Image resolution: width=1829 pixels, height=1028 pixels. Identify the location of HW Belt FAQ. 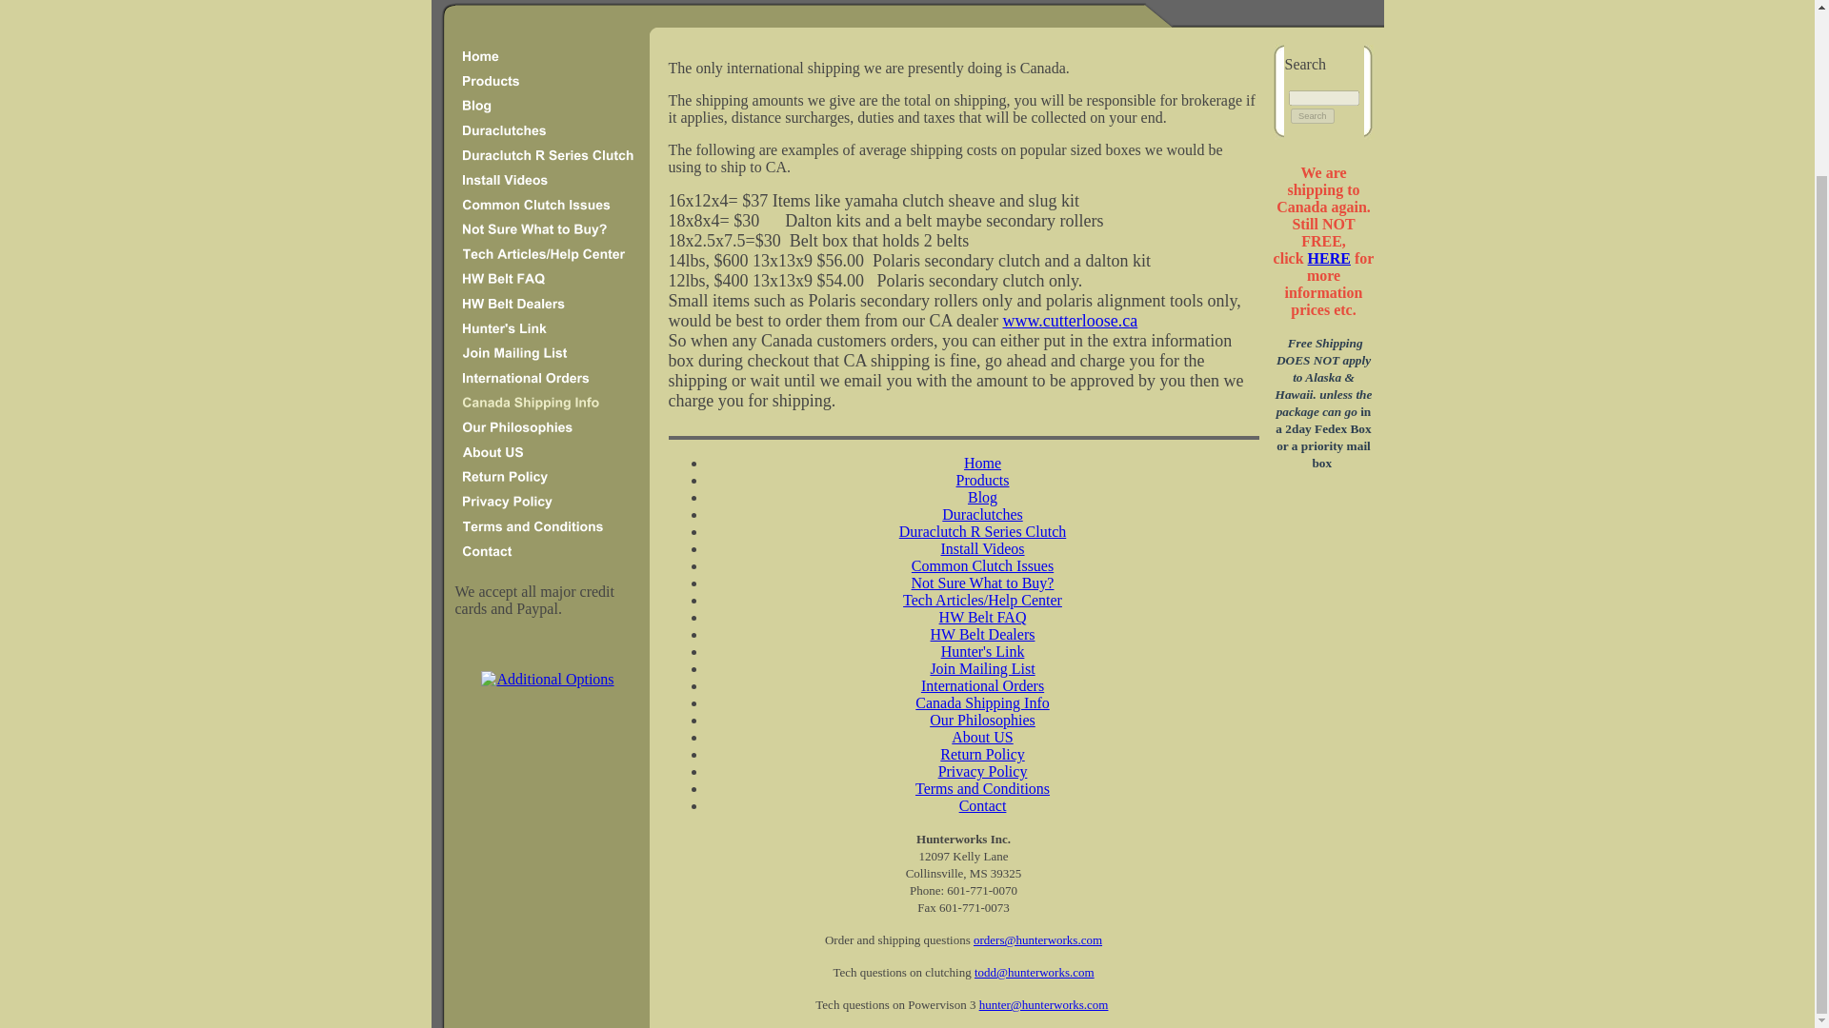
(983, 617).